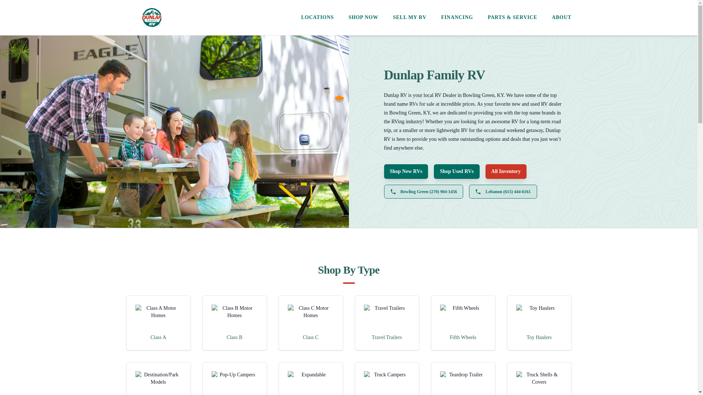 Image resolution: width=703 pixels, height=395 pixels. Describe the element at coordinates (234, 323) in the screenshot. I see `Class B` at that location.